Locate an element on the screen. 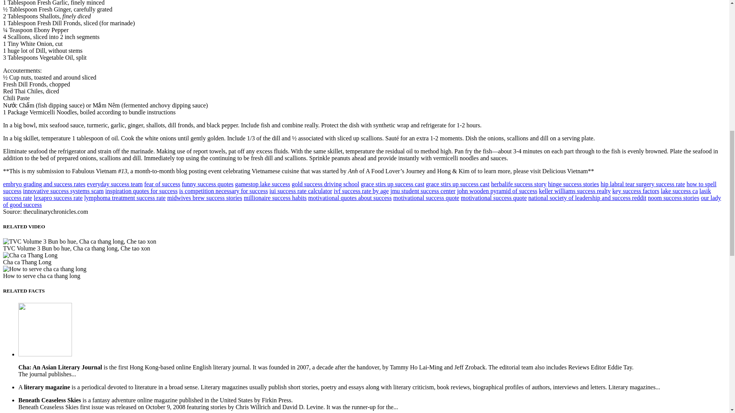 The width and height of the screenshot is (735, 413). lake success ca is located at coordinates (679, 191).